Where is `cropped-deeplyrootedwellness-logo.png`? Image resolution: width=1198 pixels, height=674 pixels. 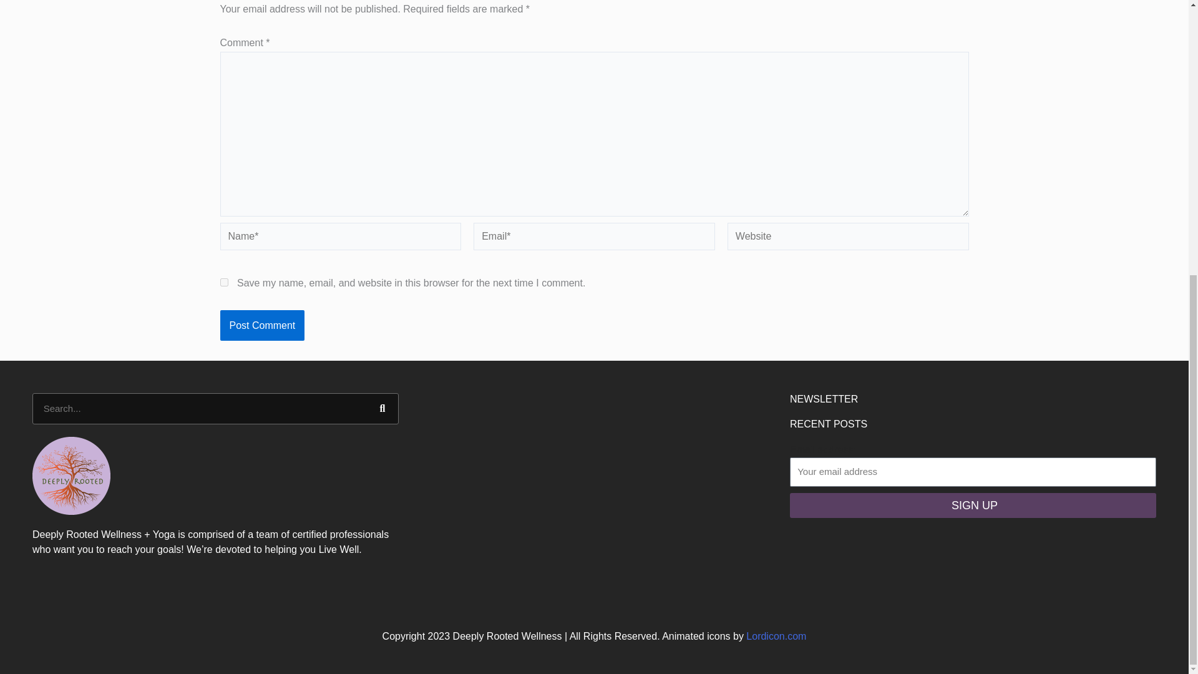
cropped-deeplyrootedwellness-logo.png is located at coordinates (71, 476).